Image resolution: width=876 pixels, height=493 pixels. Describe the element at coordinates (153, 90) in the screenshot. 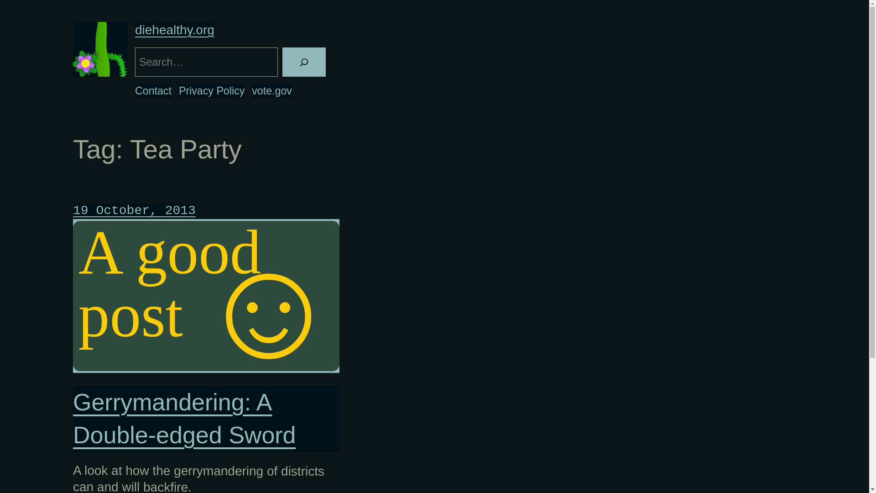

I see `Contact` at that location.